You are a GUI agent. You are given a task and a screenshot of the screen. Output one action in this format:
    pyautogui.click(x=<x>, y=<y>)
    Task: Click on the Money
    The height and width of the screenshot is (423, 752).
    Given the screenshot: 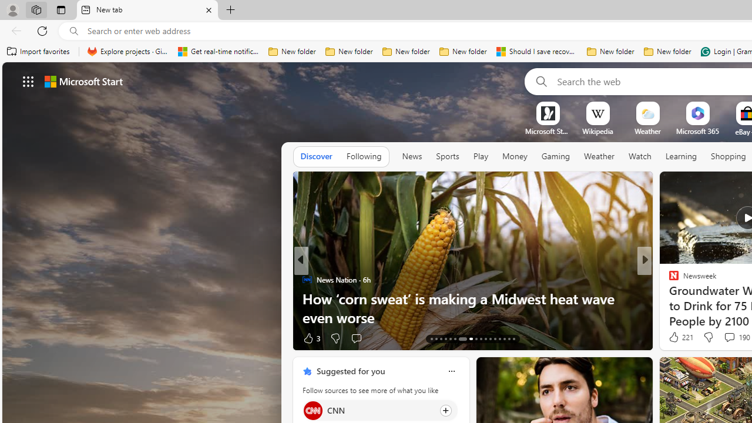 What is the action you would take?
    pyautogui.click(x=515, y=156)
    